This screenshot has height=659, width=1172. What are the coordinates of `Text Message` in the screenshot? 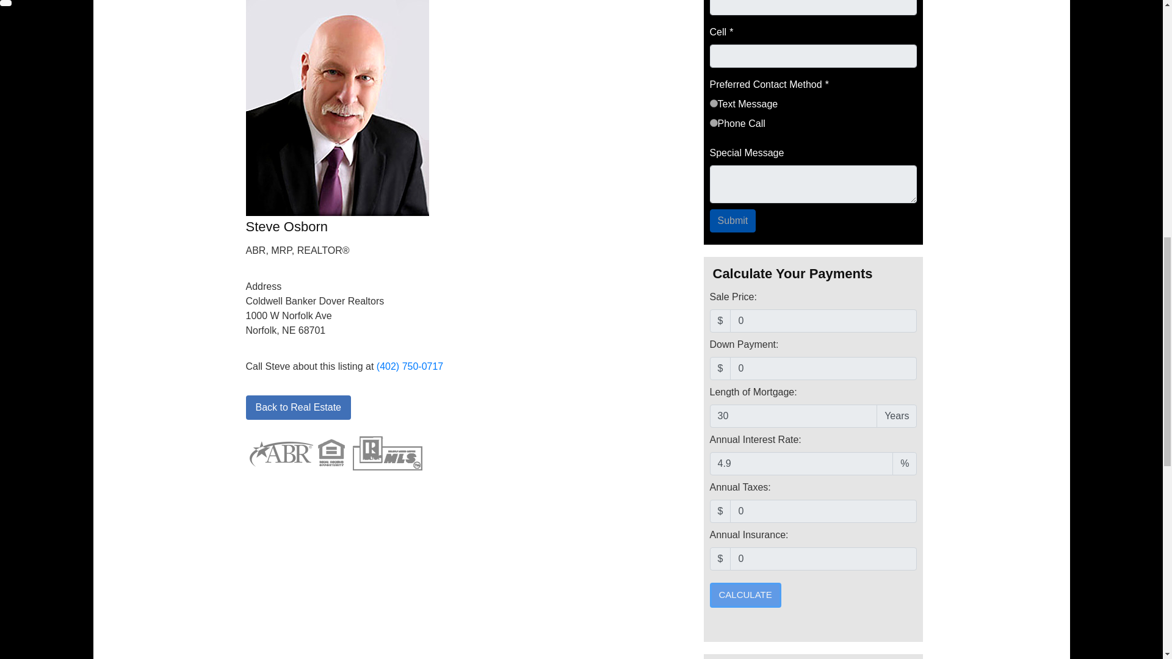 It's located at (713, 104).